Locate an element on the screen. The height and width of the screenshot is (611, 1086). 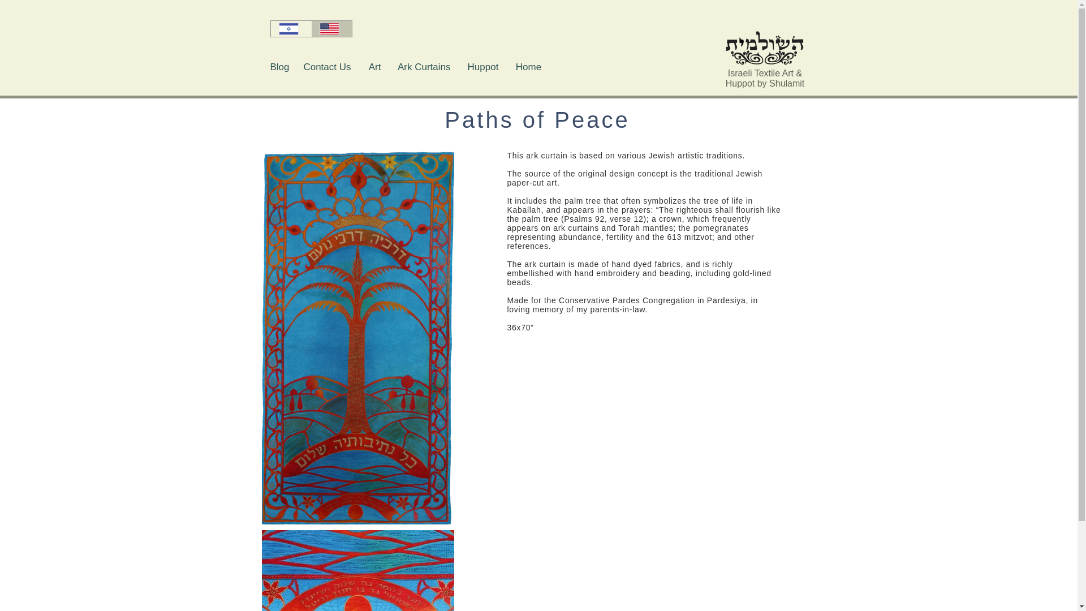
Blog is located at coordinates (279, 67).